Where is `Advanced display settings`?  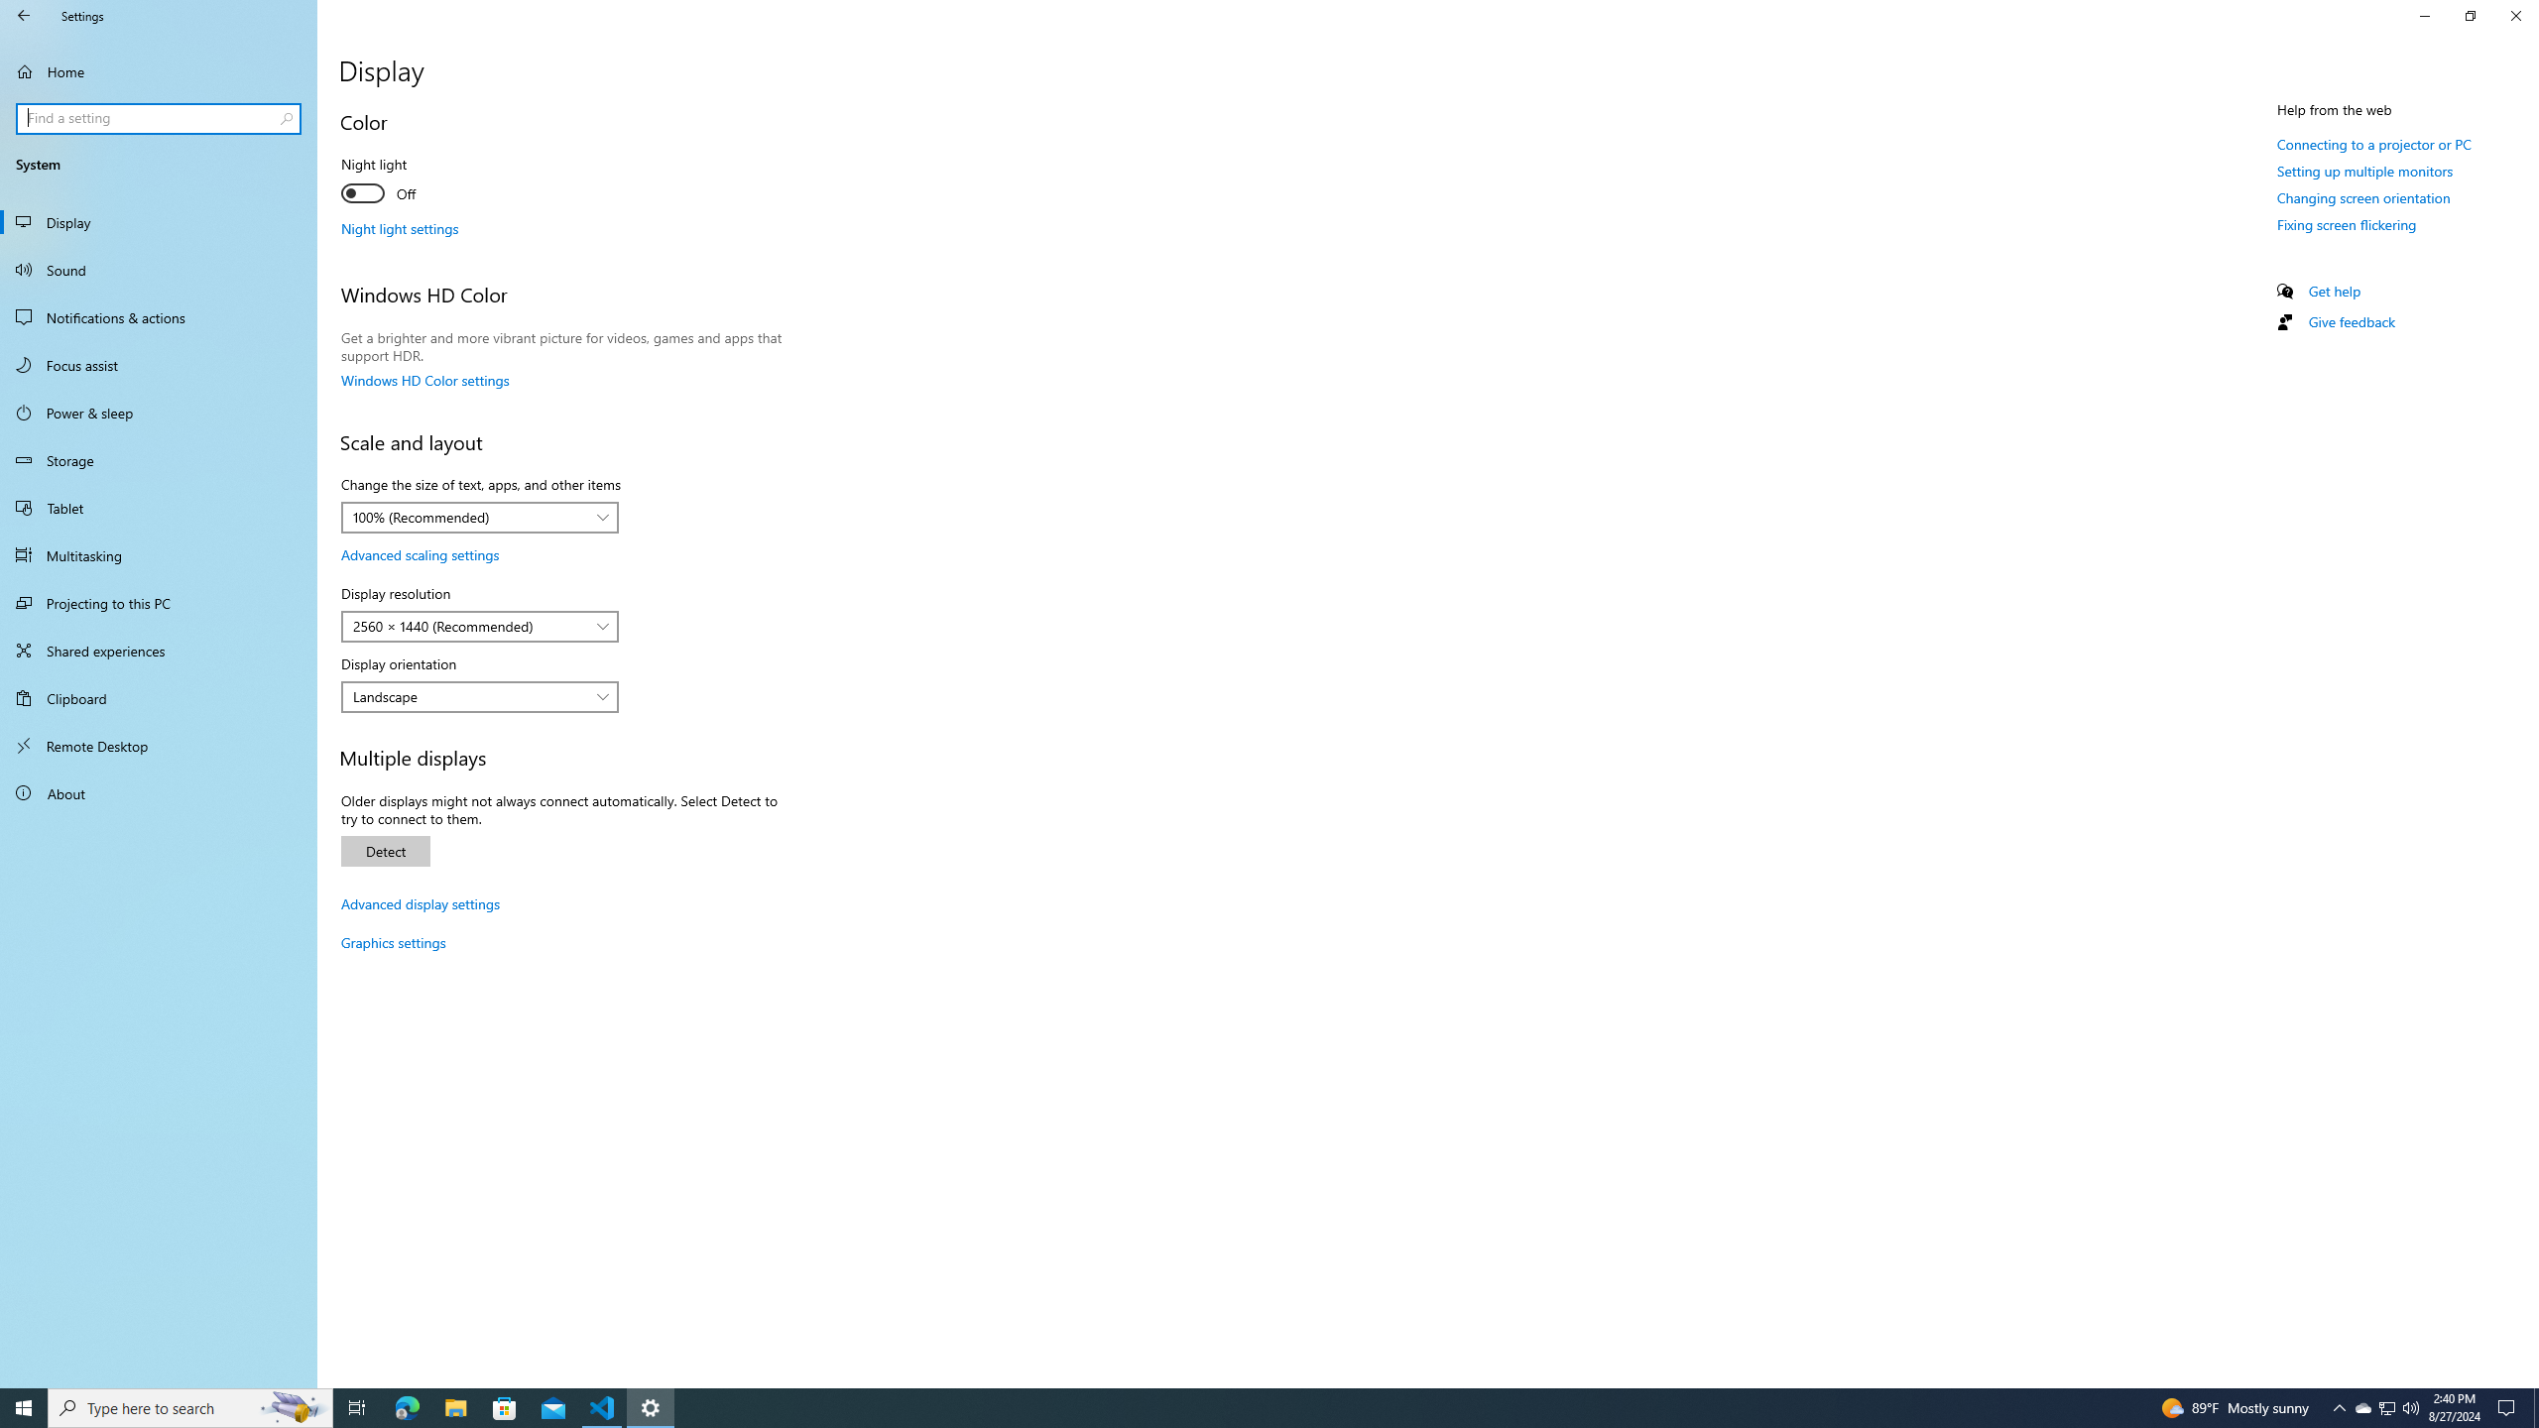
Advanced display settings is located at coordinates (421, 903).